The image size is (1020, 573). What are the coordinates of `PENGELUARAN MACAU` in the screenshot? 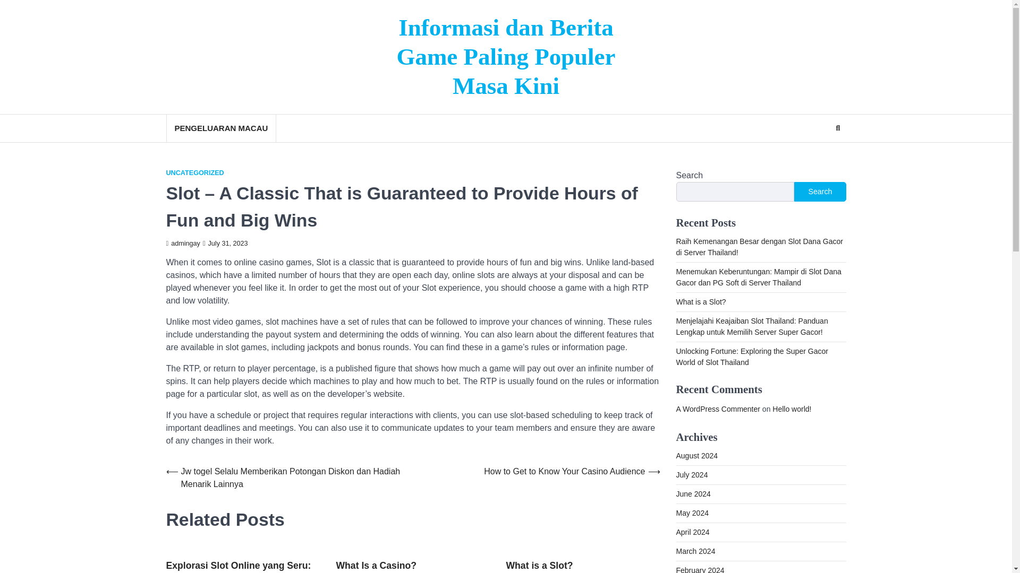 It's located at (220, 128).